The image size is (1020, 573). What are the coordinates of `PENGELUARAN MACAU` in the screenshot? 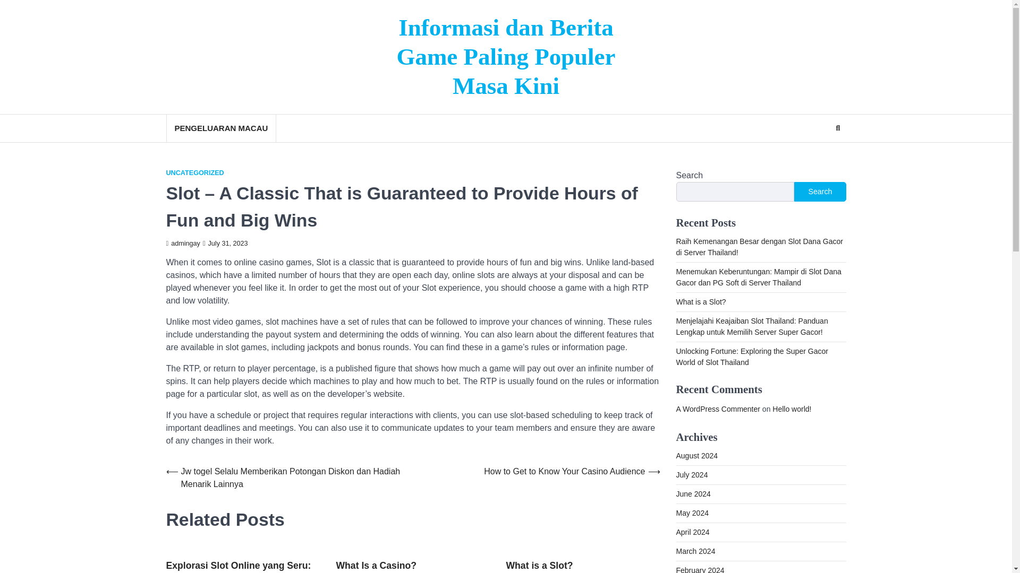 It's located at (220, 128).